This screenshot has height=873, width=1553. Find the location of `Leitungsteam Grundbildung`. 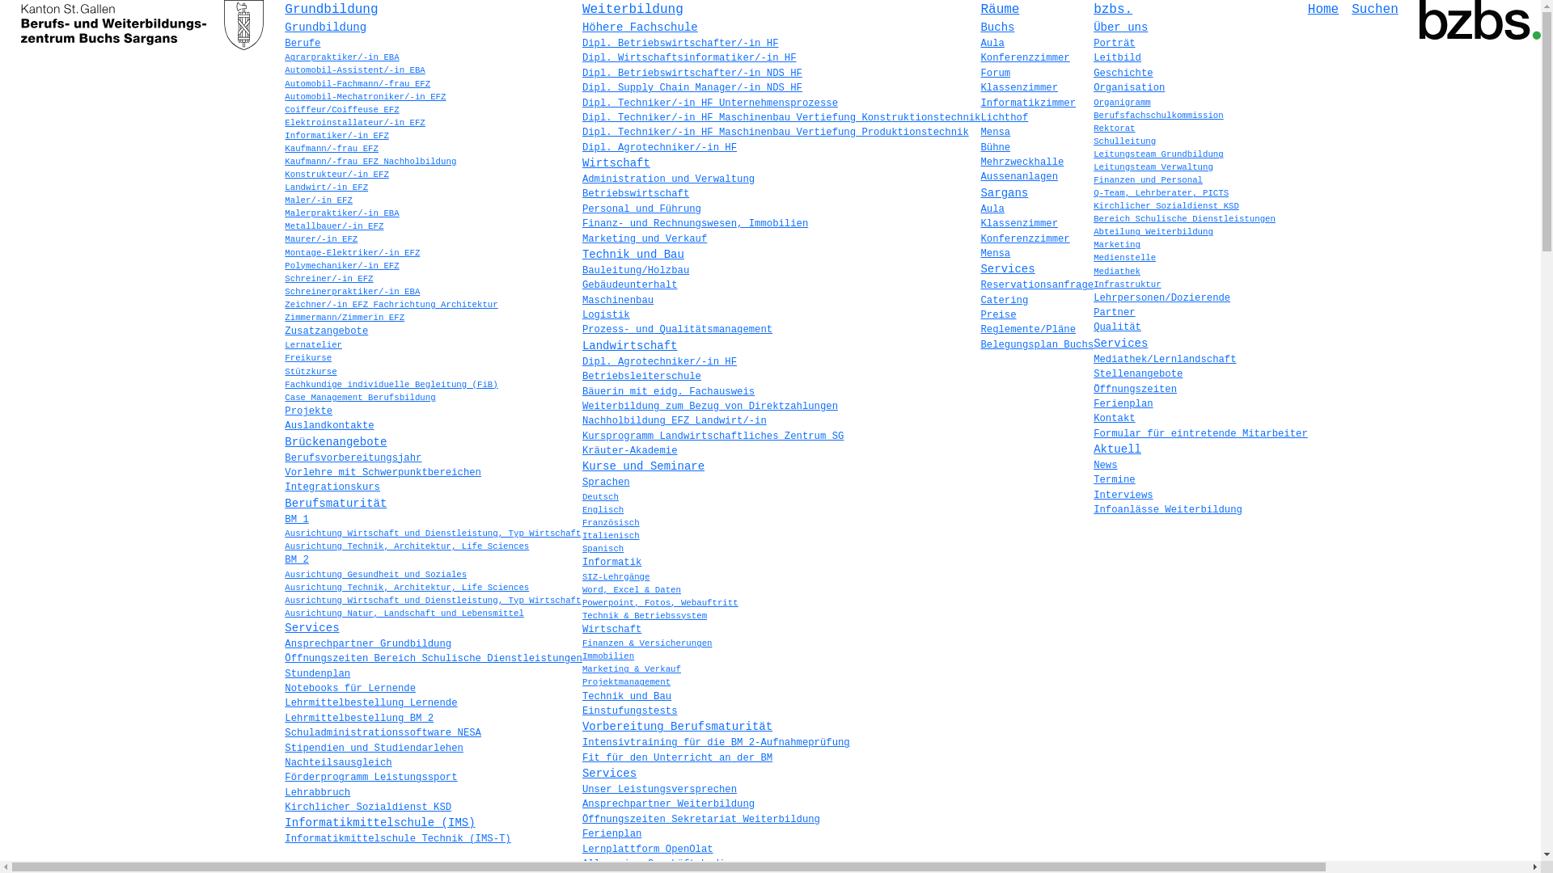

Leitungsteam Grundbildung is located at coordinates (1158, 154).